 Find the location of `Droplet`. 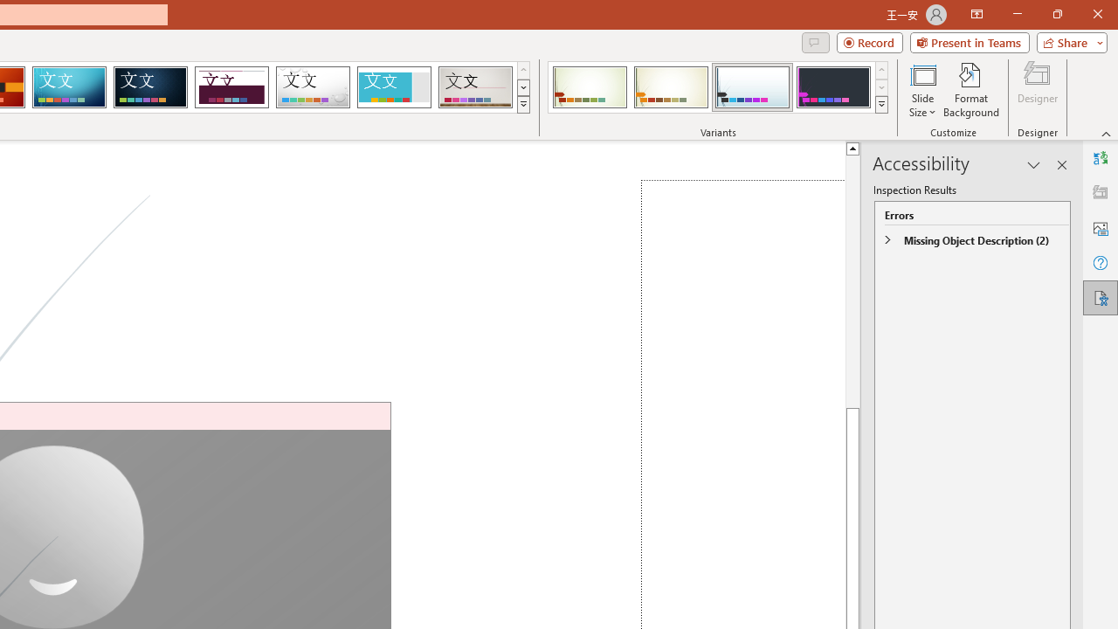

Droplet is located at coordinates (313, 87).